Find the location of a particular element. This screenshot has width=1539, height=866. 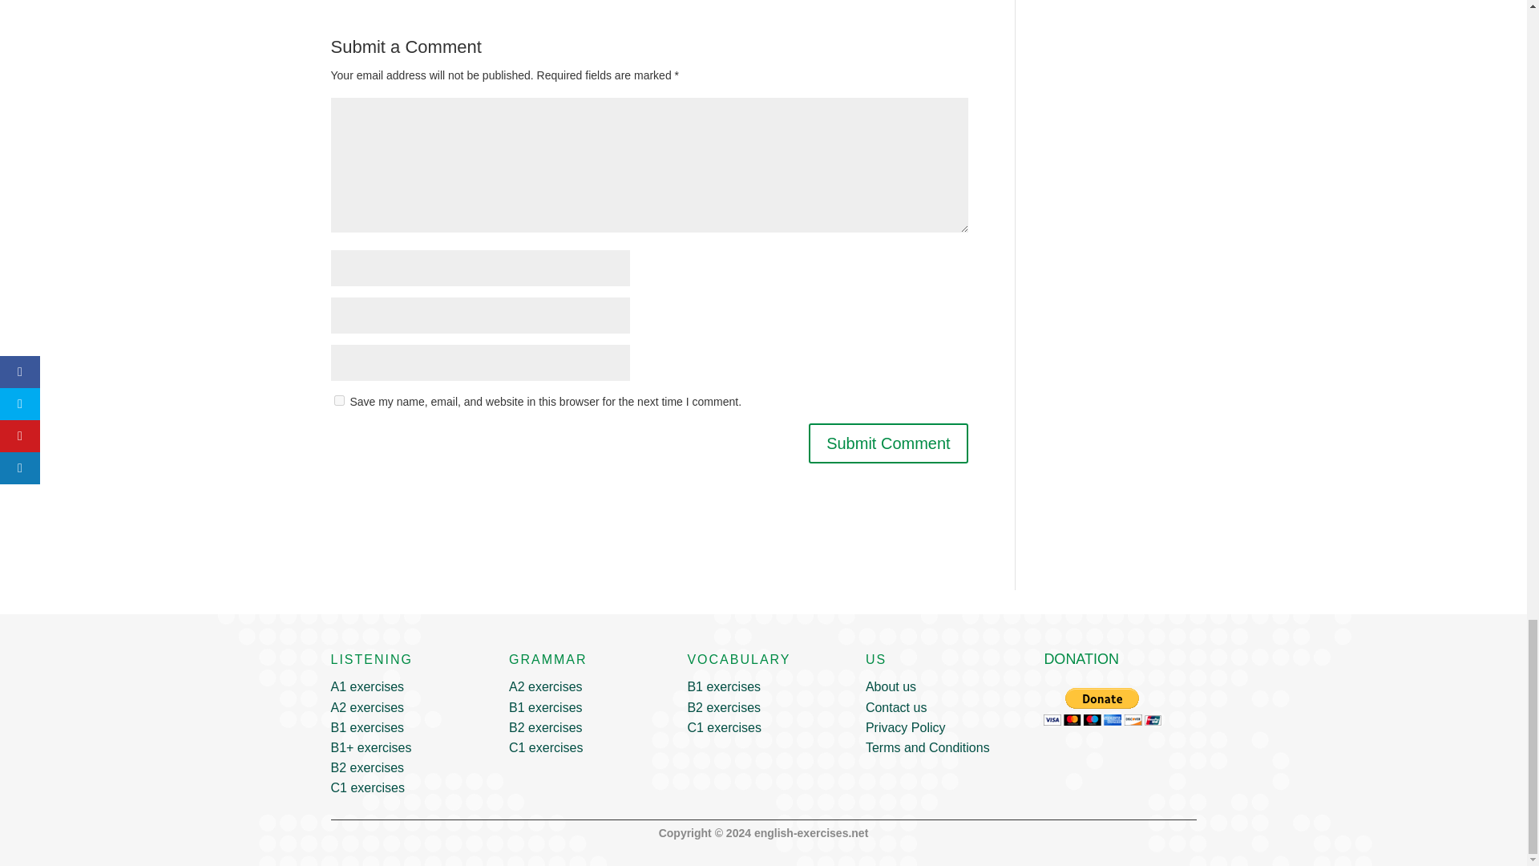

yes is located at coordinates (338, 400).